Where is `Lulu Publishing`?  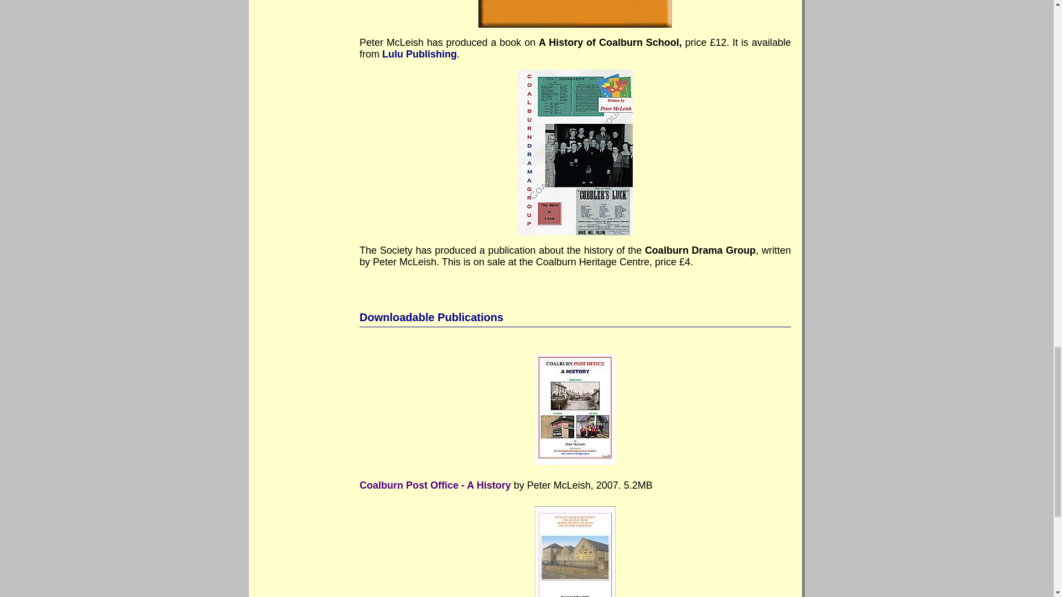 Lulu Publishing is located at coordinates (419, 54).